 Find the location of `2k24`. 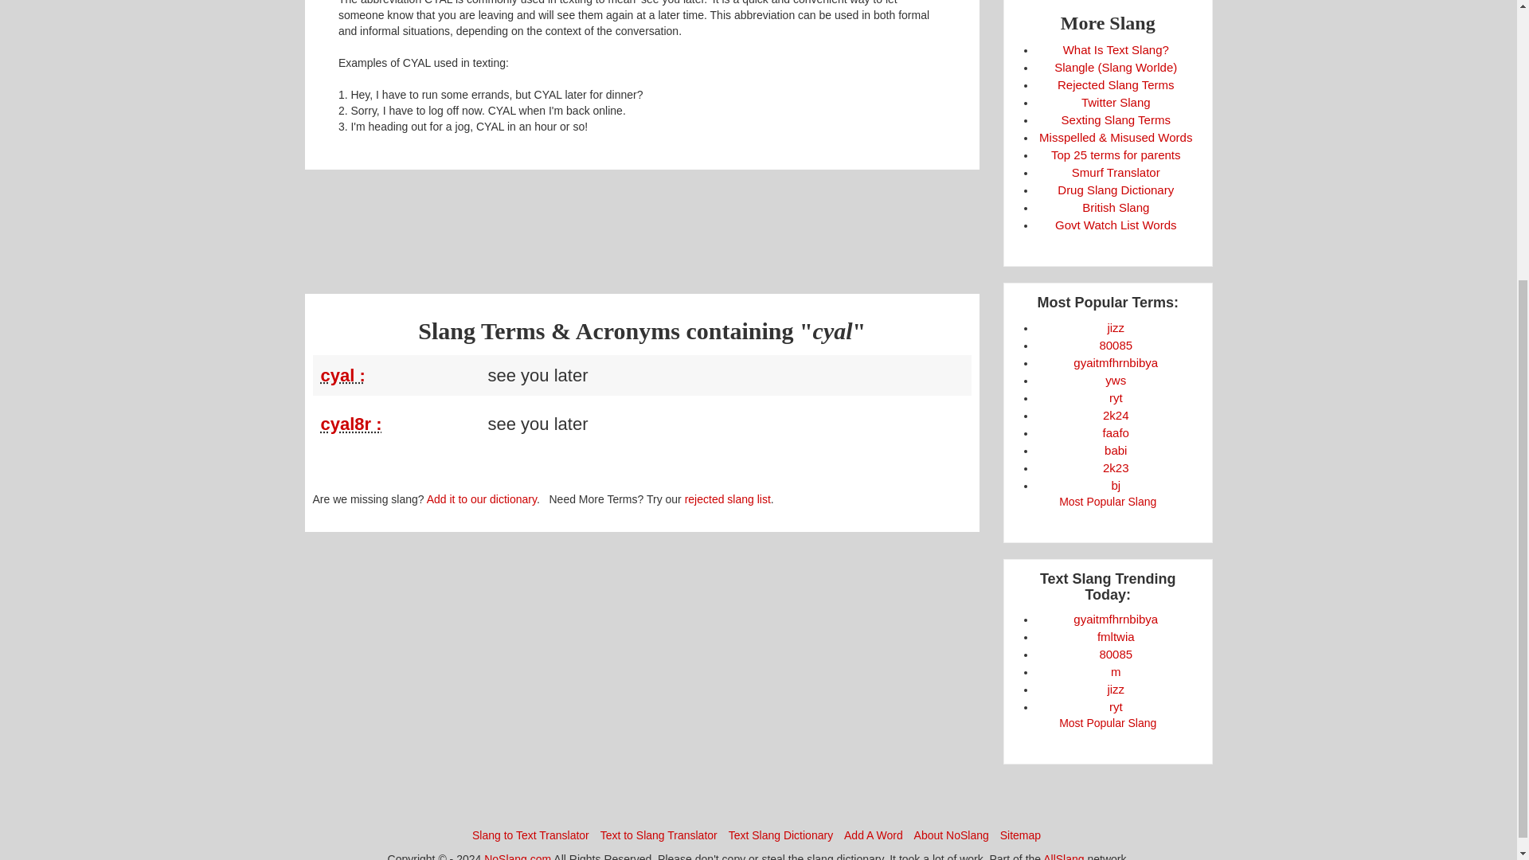

2k24 is located at coordinates (1116, 416).